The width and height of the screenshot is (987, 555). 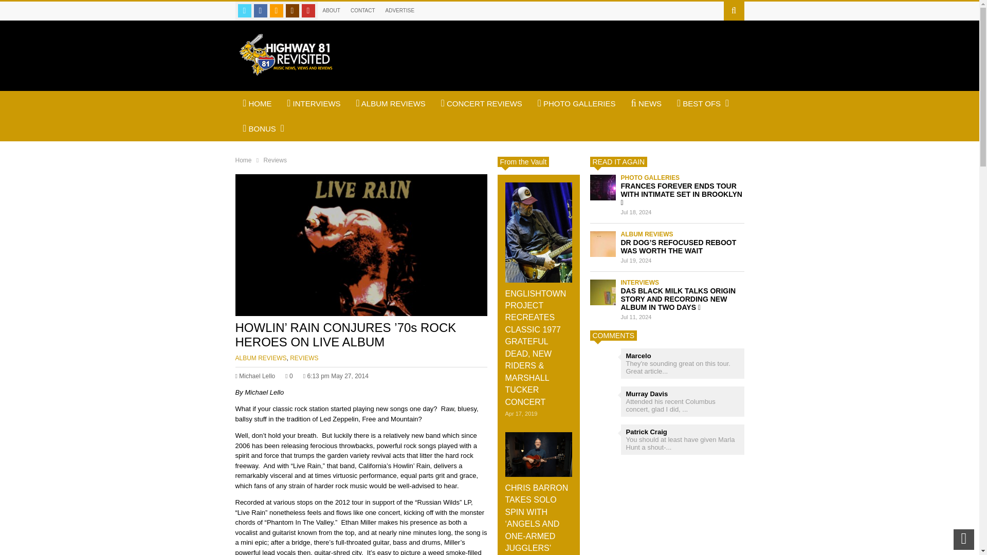 I want to click on Twitter, so click(x=244, y=10).